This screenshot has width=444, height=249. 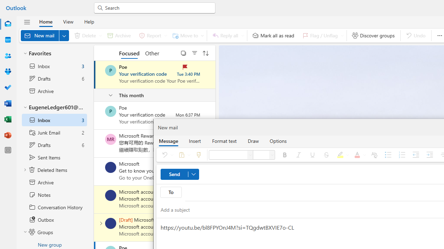 What do you see at coordinates (8, 120) in the screenshot?
I see `Excel` at bounding box center [8, 120].